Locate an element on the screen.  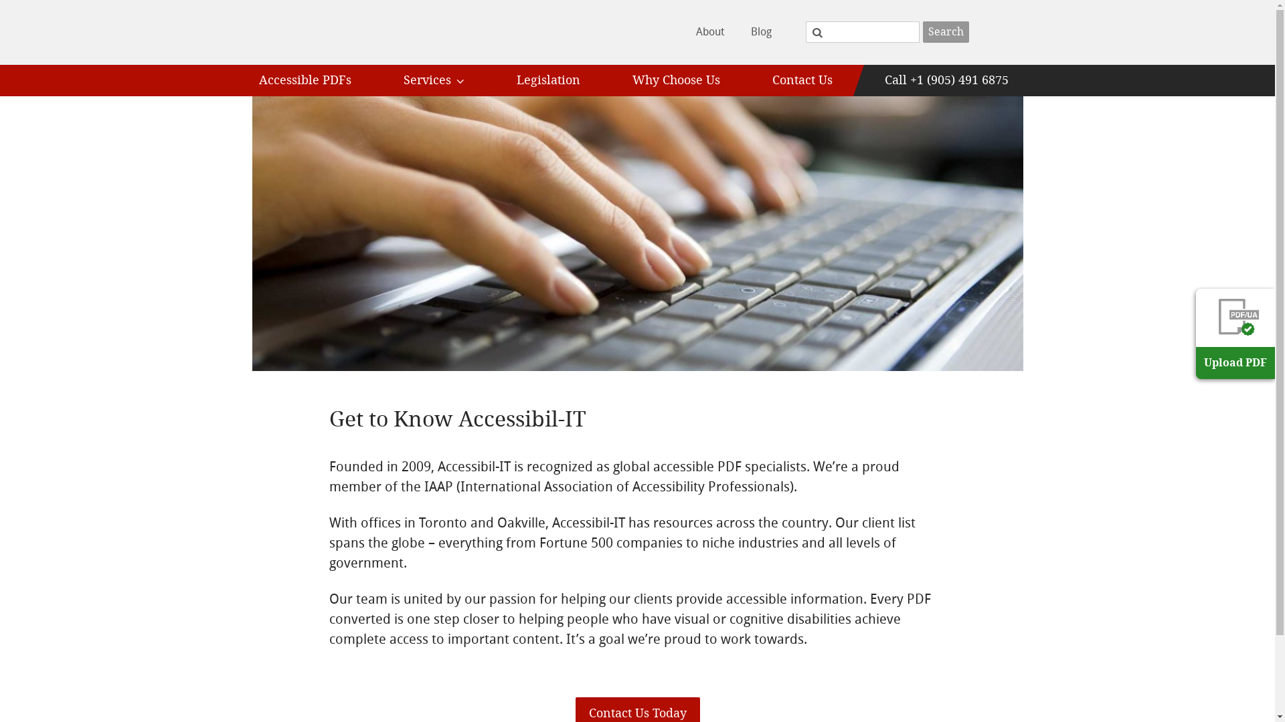
Services is located at coordinates (434, 80).